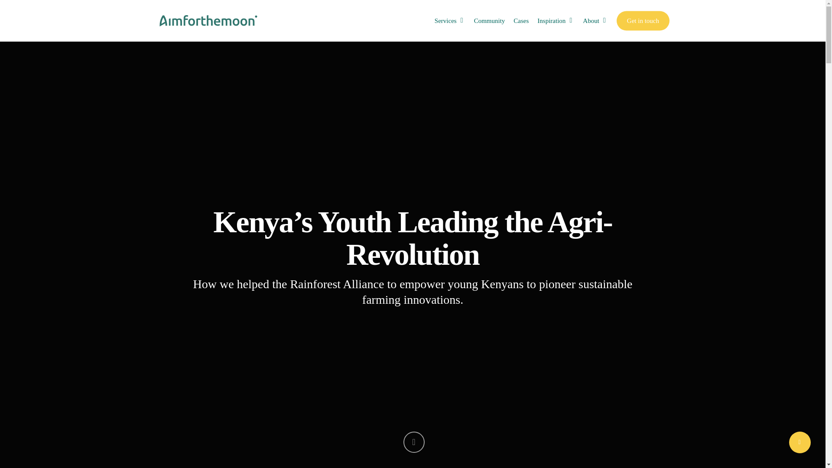 The image size is (832, 468). Describe the element at coordinates (595, 21) in the screenshot. I see `About` at that location.